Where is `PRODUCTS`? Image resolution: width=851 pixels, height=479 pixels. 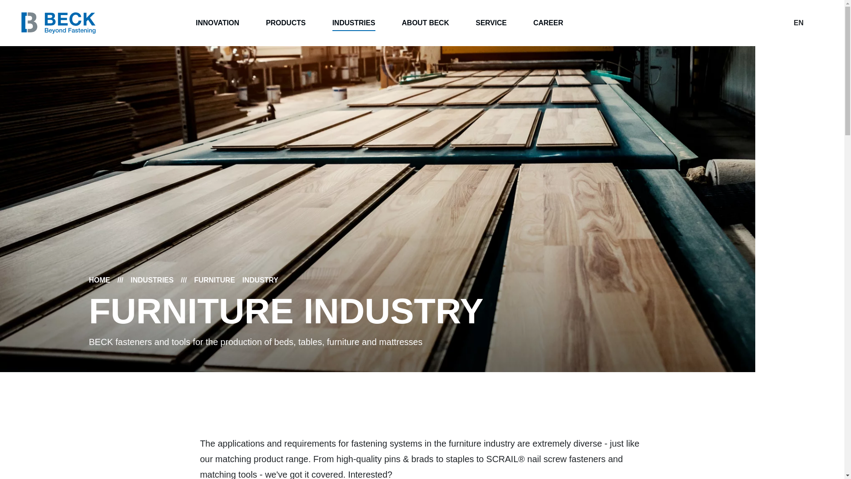 PRODUCTS is located at coordinates (285, 23).